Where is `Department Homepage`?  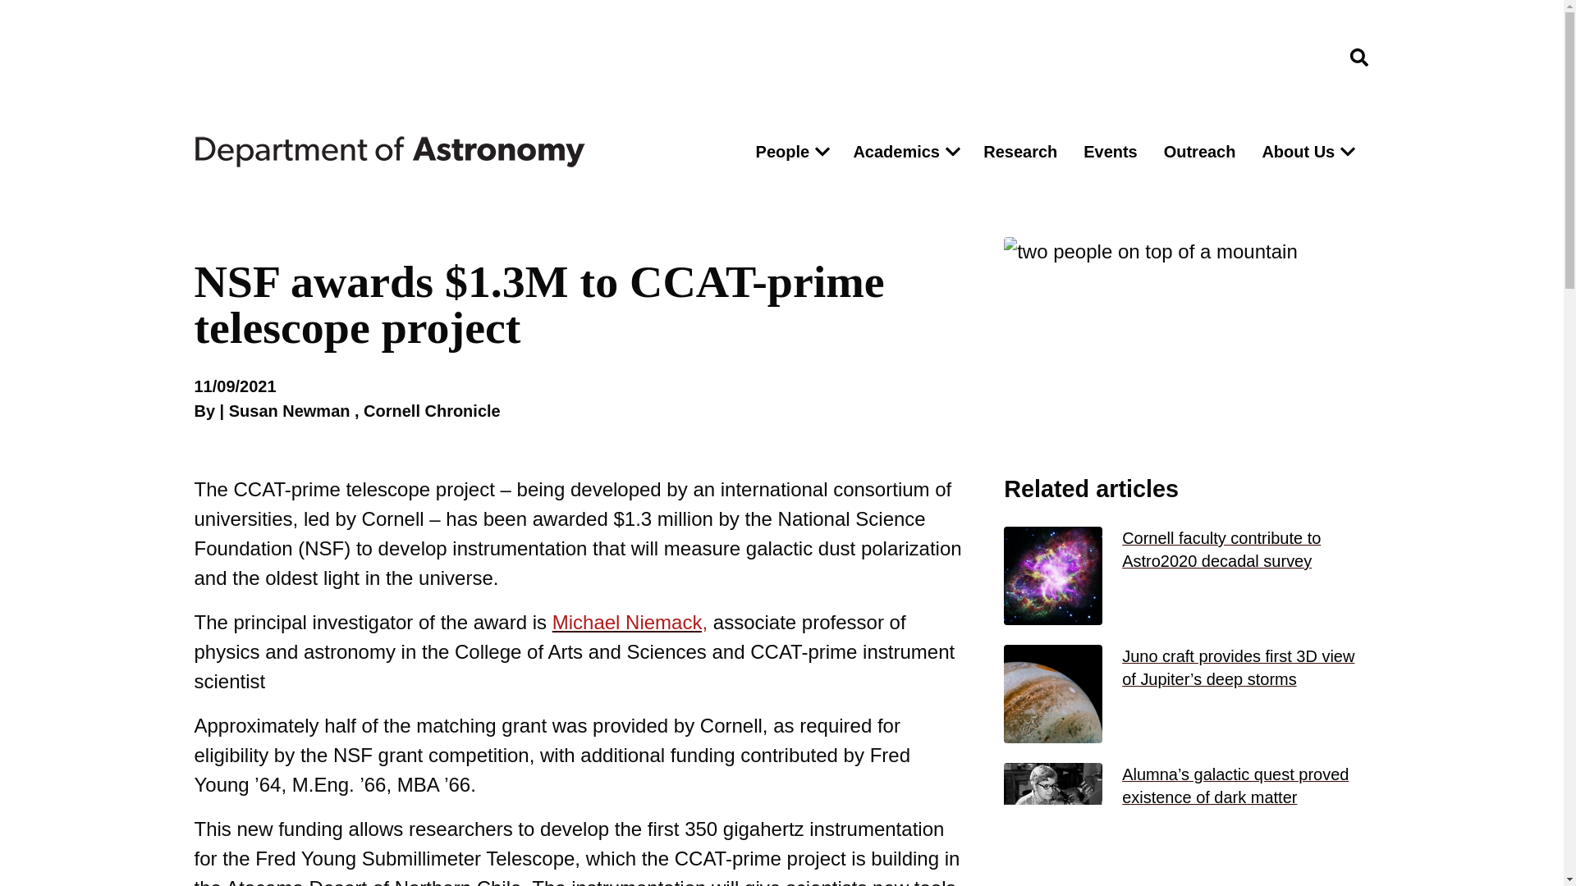 Department Homepage is located at coordinates (460, 152).